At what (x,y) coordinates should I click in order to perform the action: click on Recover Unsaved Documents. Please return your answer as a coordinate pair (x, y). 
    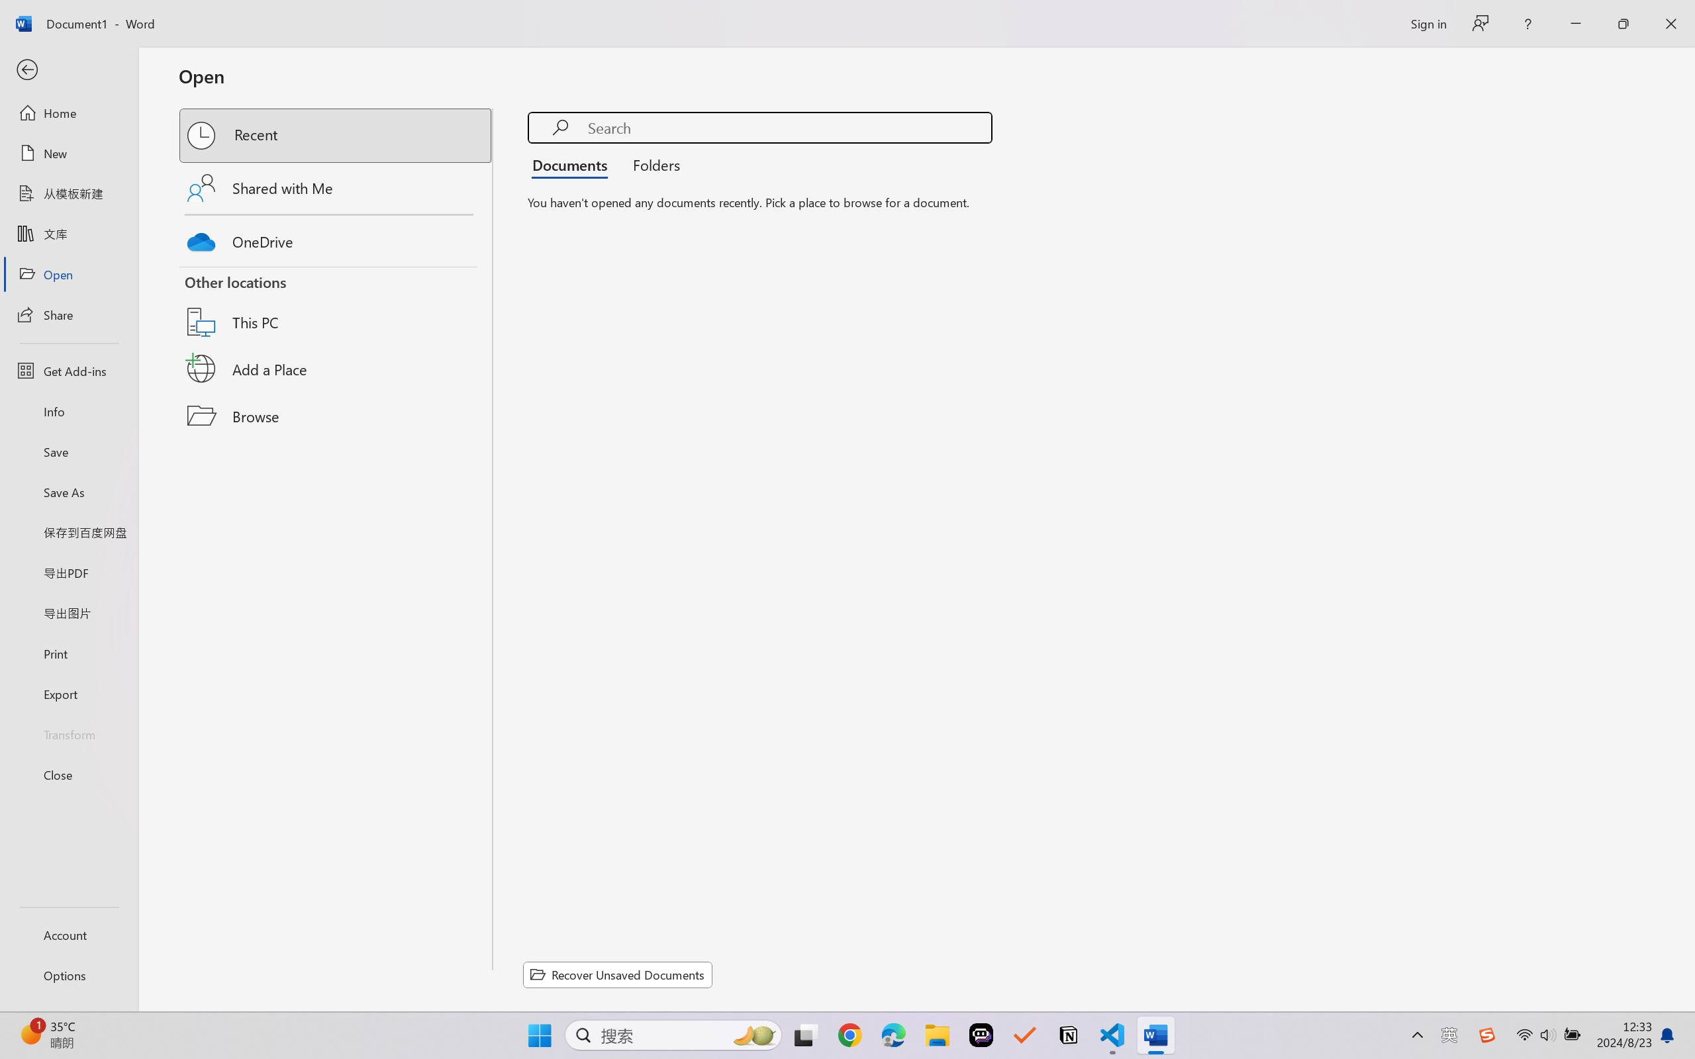
    Looking at the image, I should click on (618, 974).